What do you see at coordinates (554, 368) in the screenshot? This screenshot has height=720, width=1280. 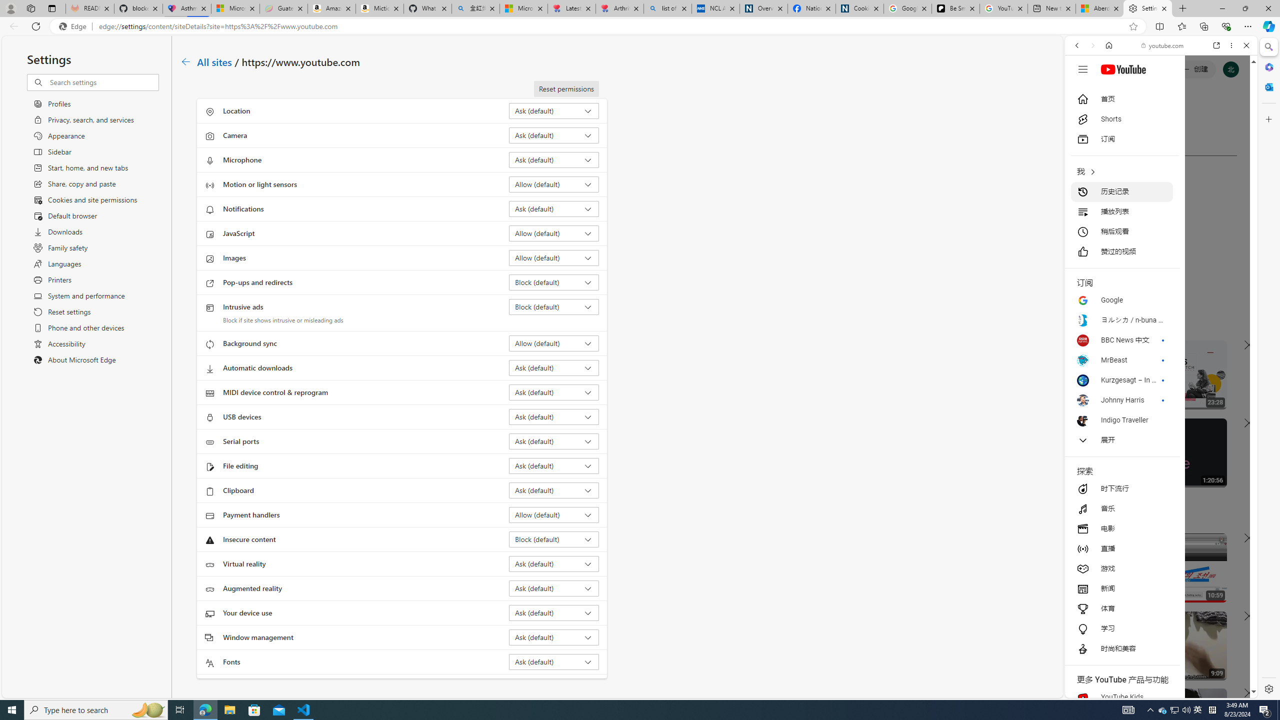 I see `Automatic downloads Ask (default)` at bounding box center [554, 368].